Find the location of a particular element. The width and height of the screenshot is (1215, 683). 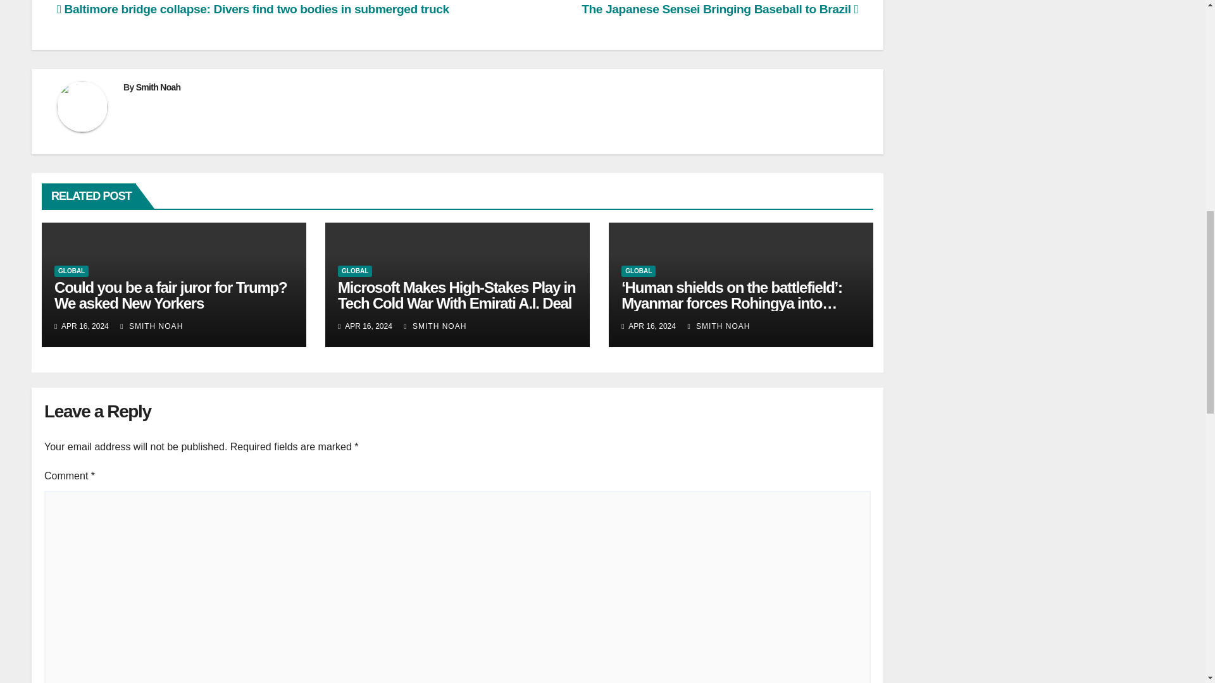

SMITH NOAH is located at coordinates (152, 326).